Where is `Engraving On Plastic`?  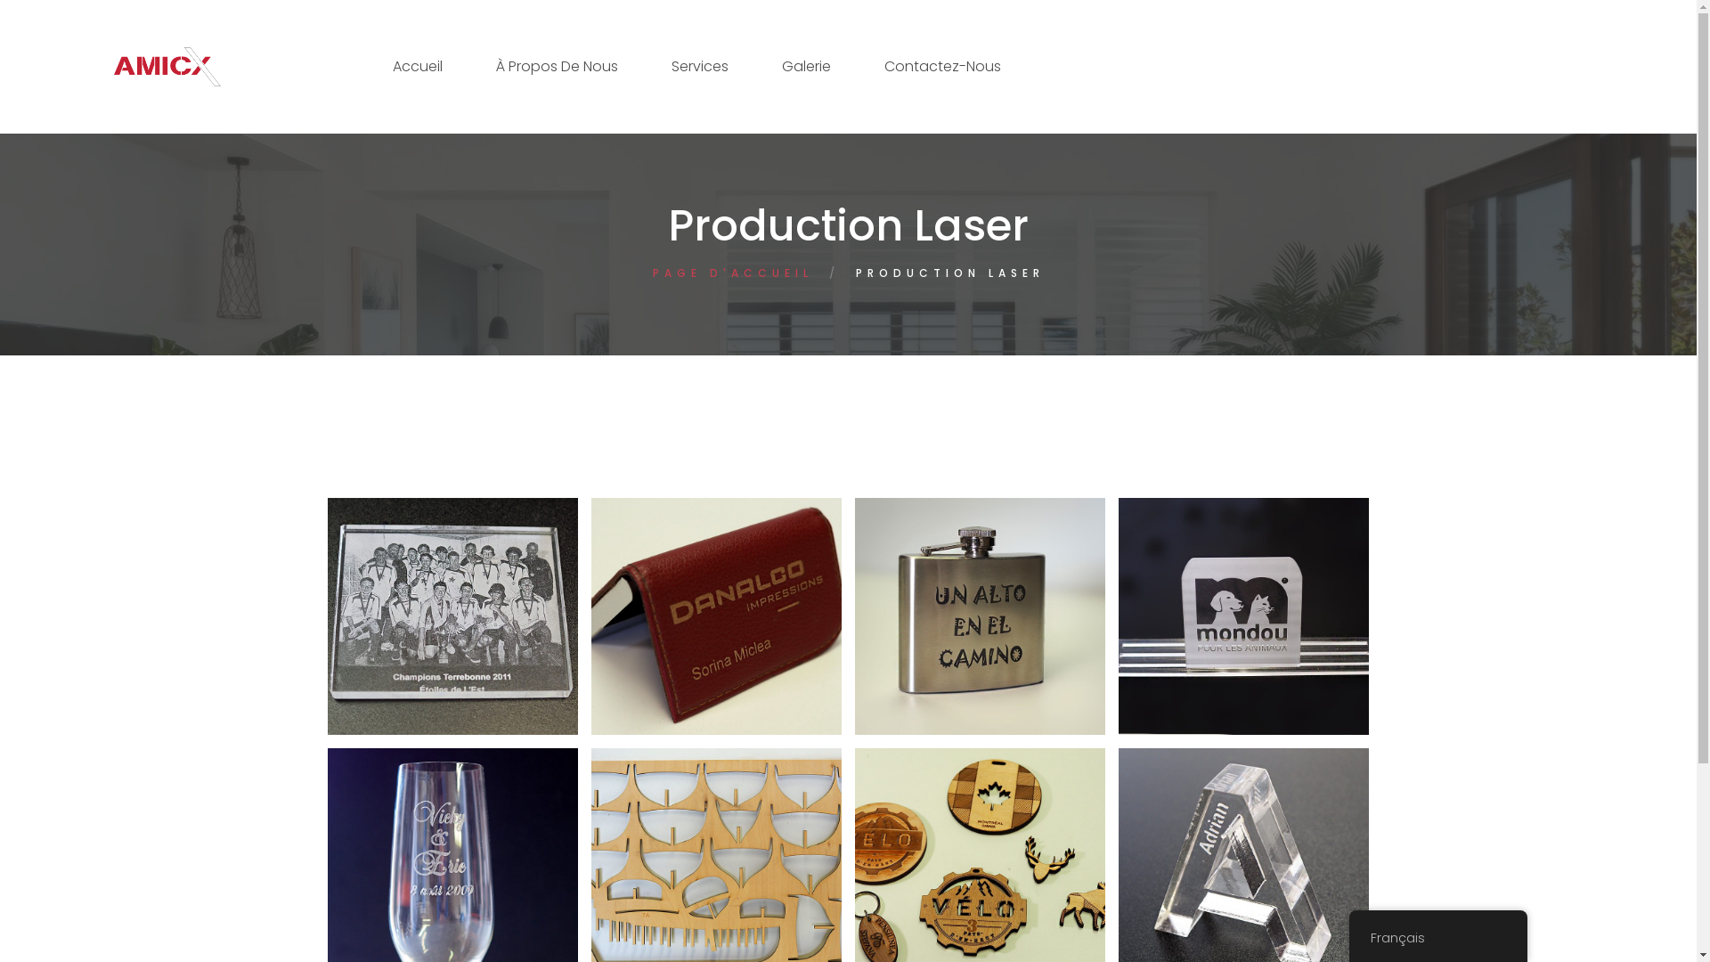 Engraving On Plastic is located at coordinates (1288, 638).